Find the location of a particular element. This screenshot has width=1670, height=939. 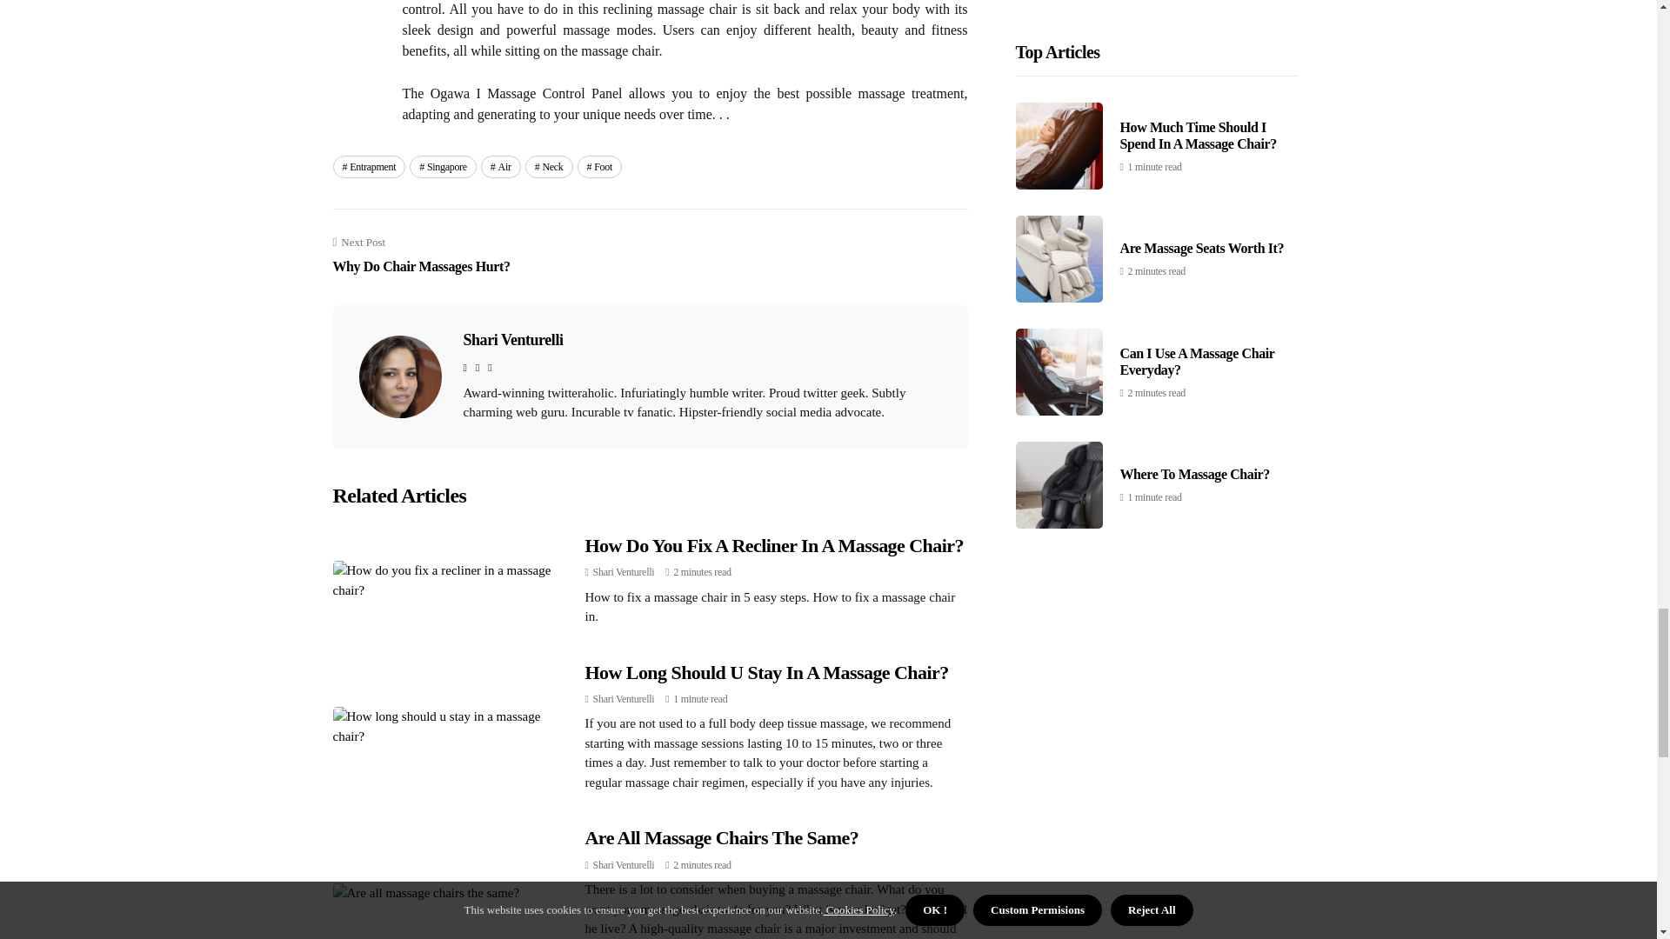

Foot is located at coordinates (600, 167).